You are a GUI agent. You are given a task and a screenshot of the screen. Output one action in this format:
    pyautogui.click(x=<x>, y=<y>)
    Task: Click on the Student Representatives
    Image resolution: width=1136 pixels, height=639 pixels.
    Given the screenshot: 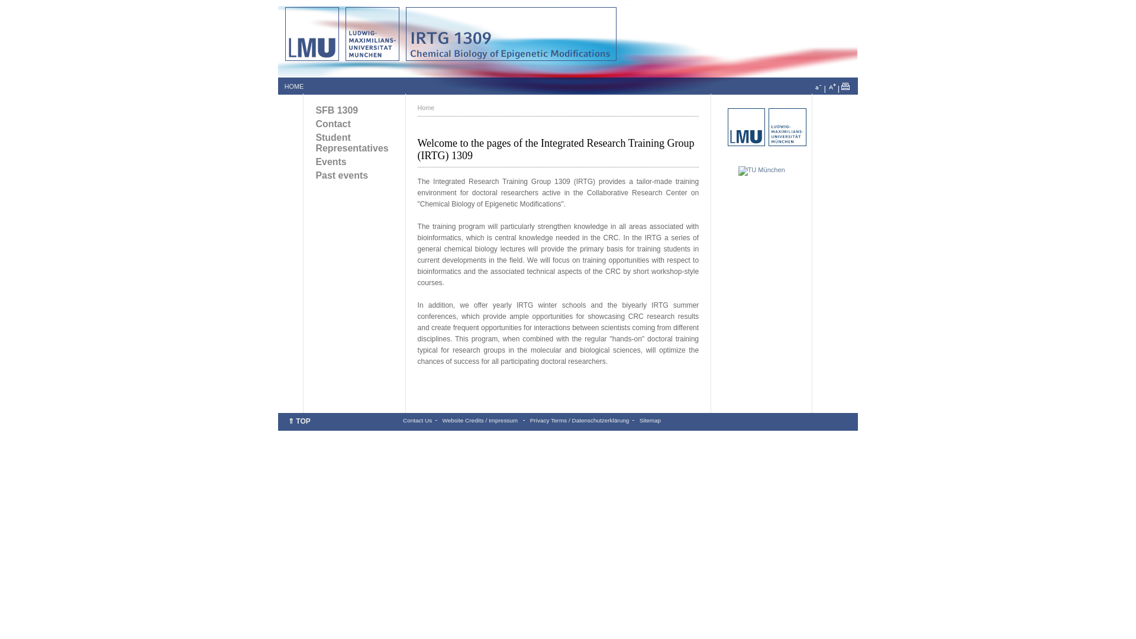 What is the action you would take?
    pyautogui.click(x=354, y=143)
    